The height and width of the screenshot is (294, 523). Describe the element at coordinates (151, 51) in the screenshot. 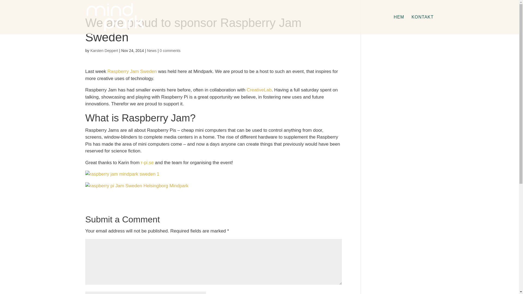

I see `News` at that location.